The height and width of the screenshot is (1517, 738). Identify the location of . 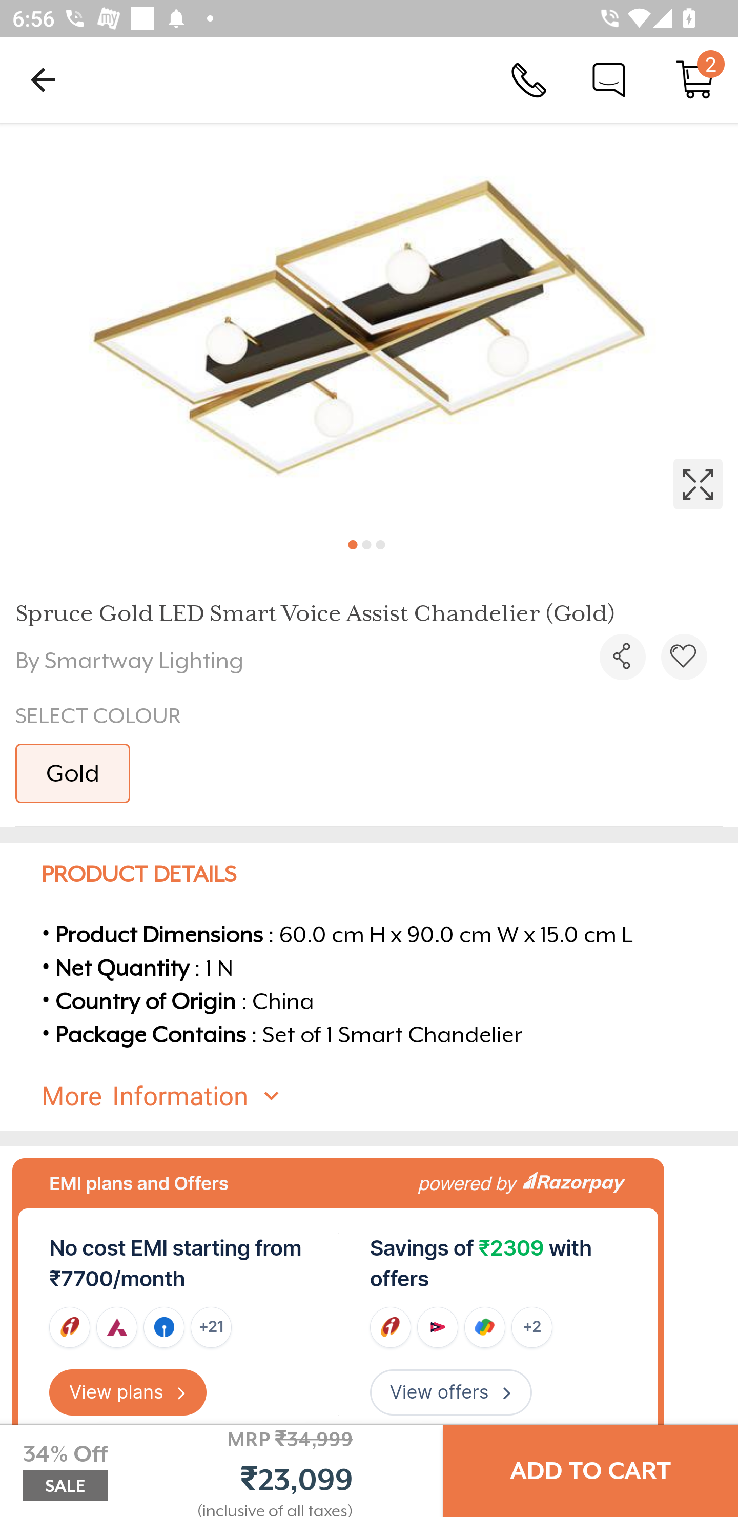
(369, 324).